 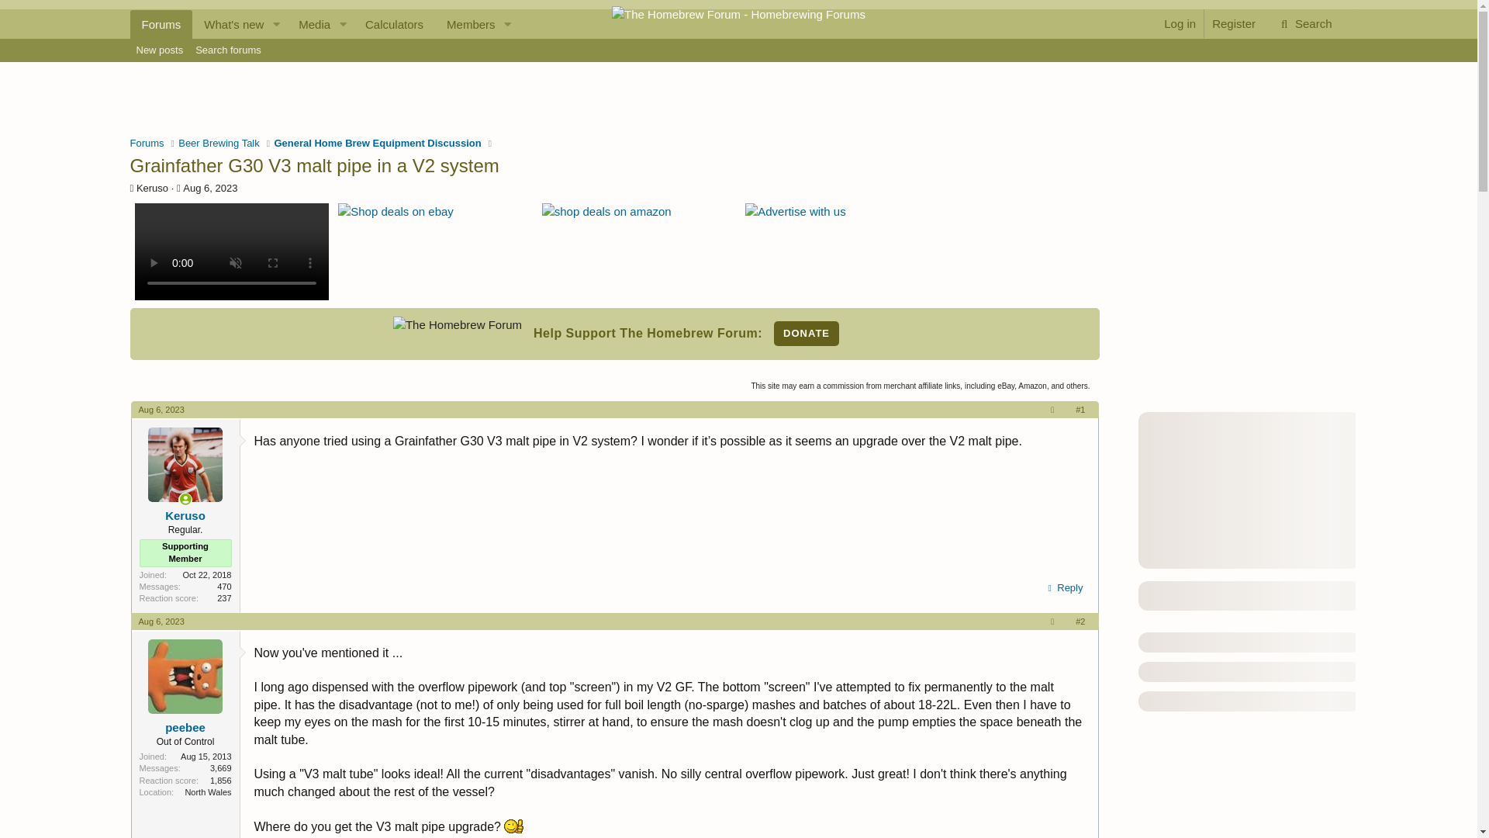 What do you see at coordinates (1304, 23) in the screenshot?
I see `New posts` at bounding box center [1304, 23].